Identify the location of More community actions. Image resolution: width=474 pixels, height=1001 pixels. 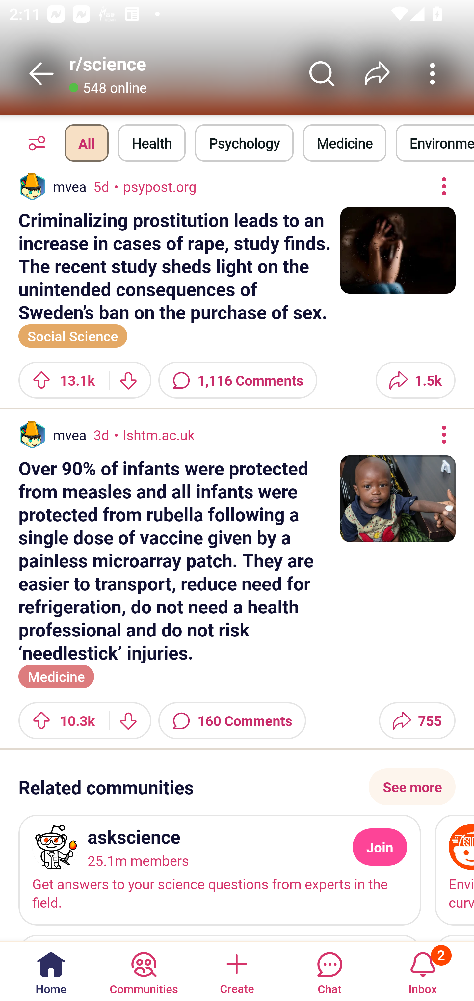
(433, 73).